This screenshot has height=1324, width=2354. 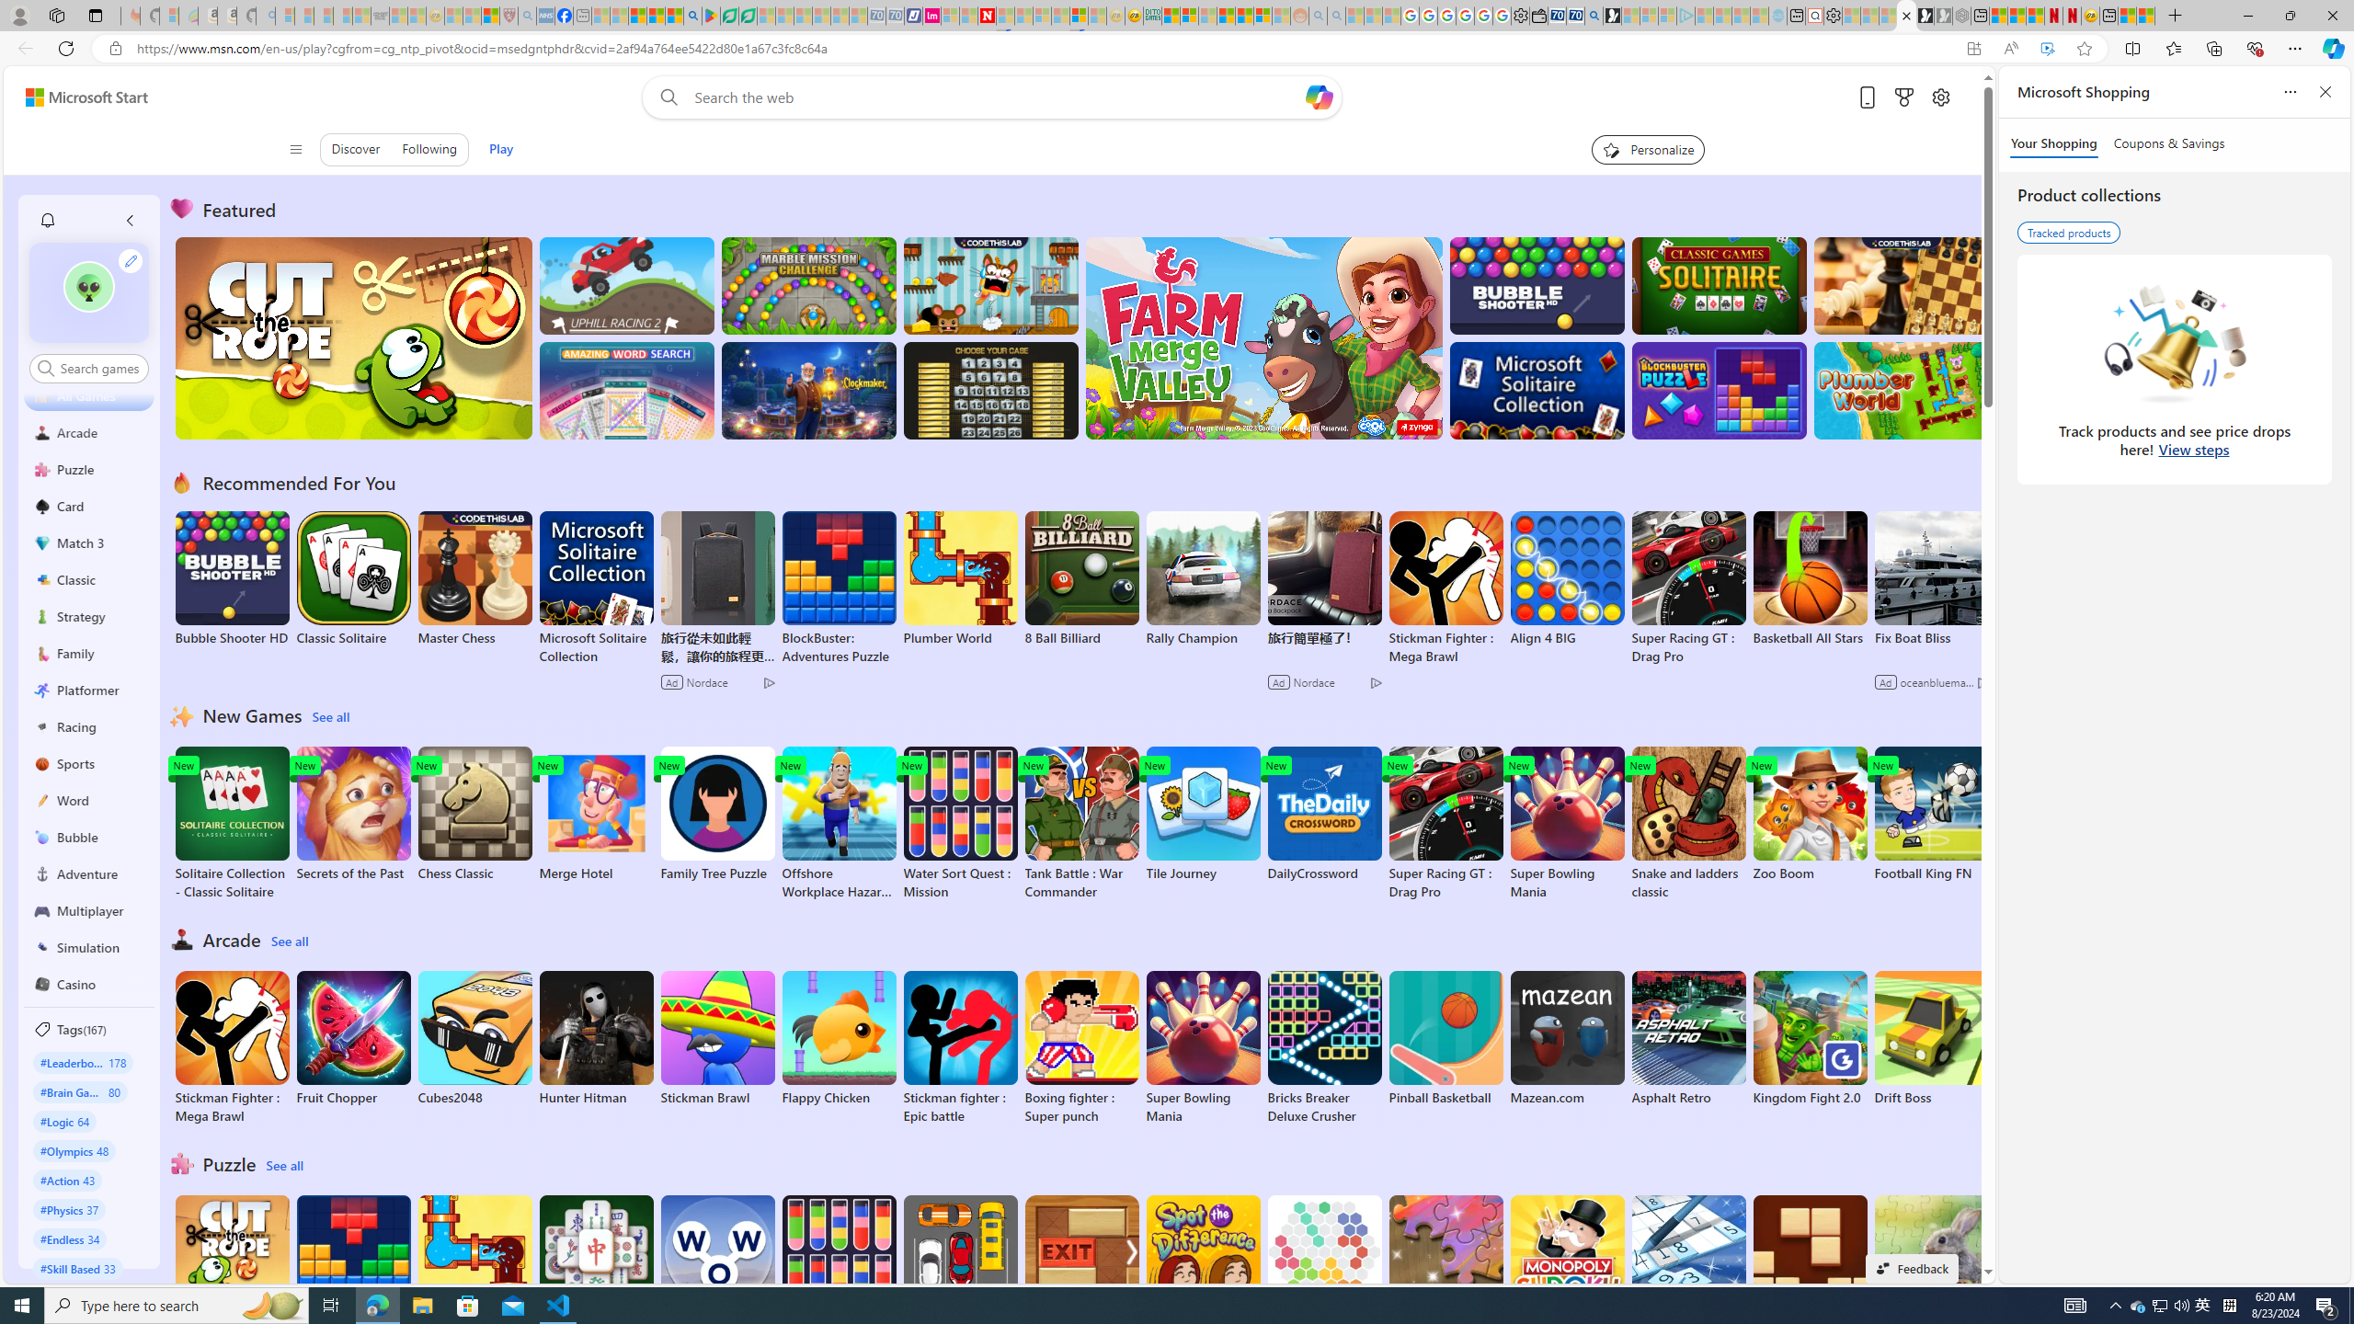 I want to click on Cut the Rope, so click(x=232, y=1263).